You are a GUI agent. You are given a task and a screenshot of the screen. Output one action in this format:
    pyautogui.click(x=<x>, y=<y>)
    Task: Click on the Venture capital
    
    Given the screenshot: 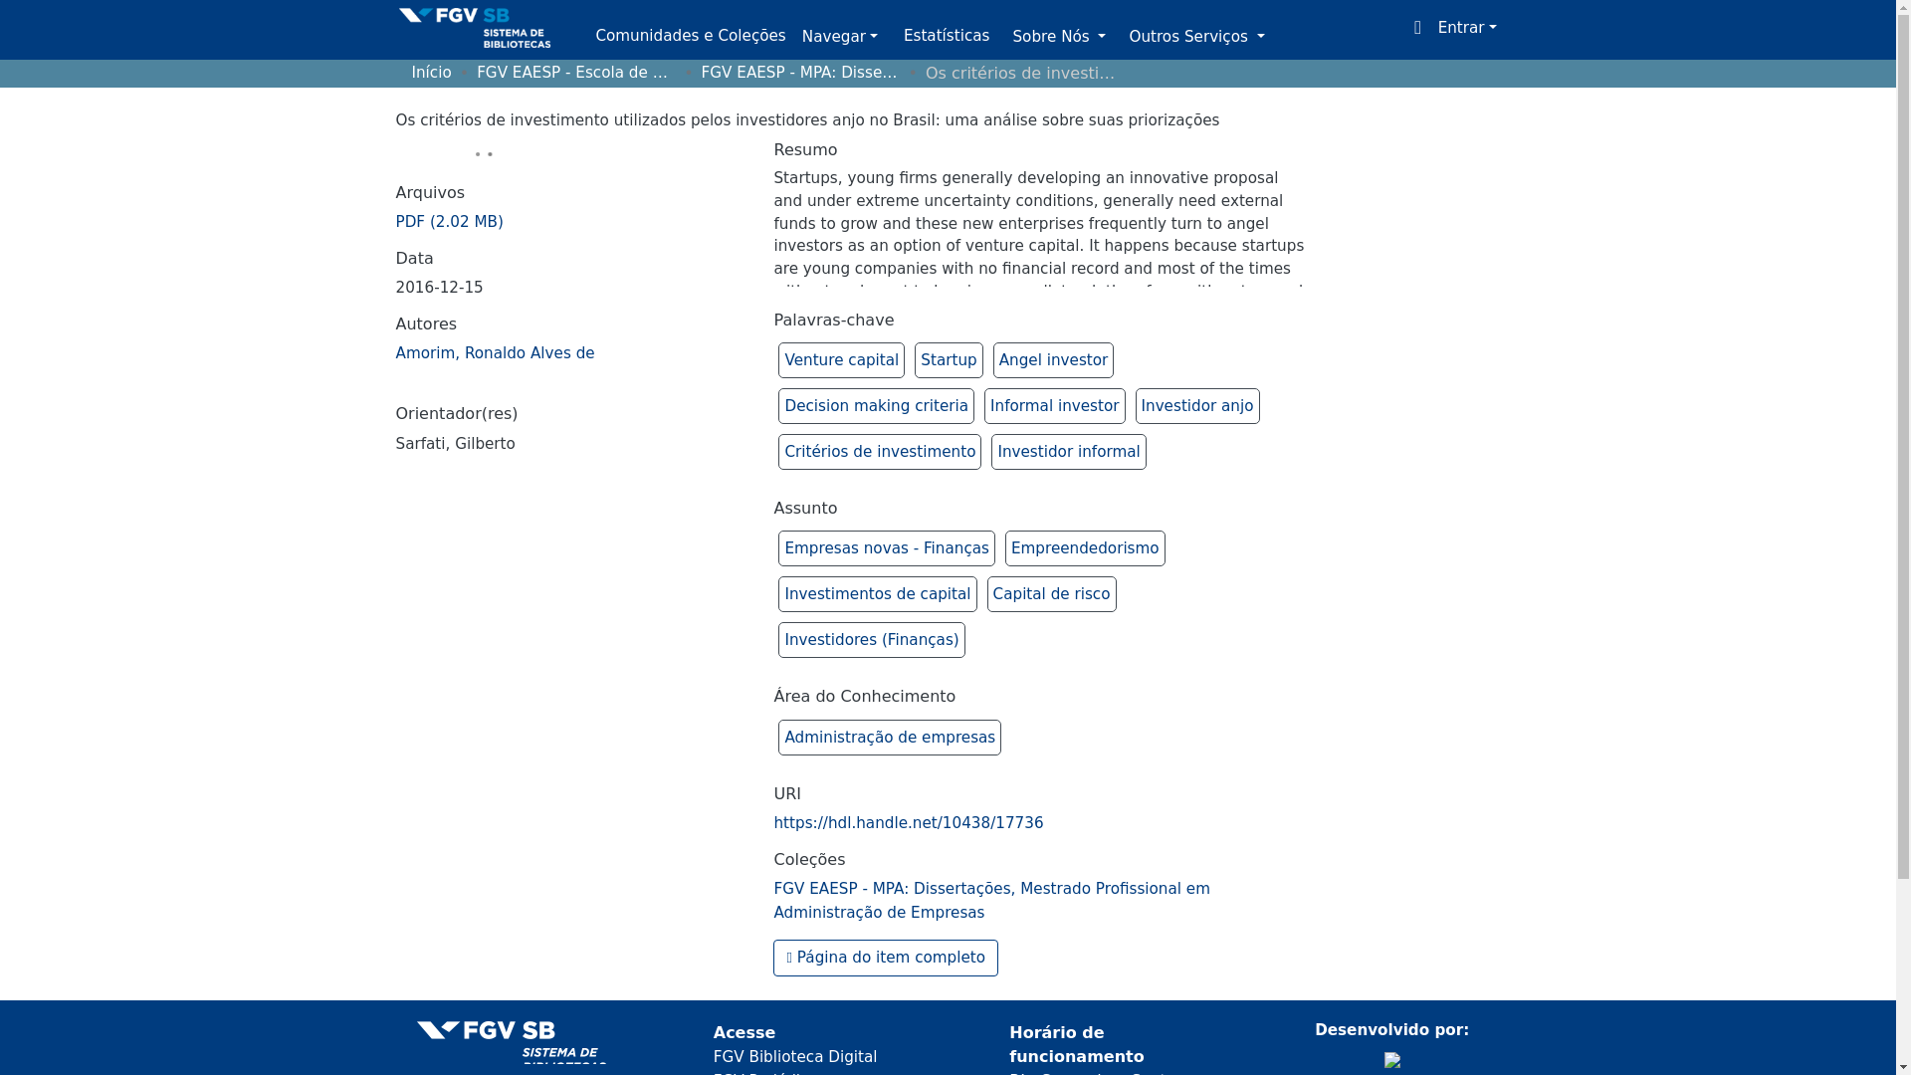 What is the action you would take?
    pyautogui.click(x=840, y=360)
    